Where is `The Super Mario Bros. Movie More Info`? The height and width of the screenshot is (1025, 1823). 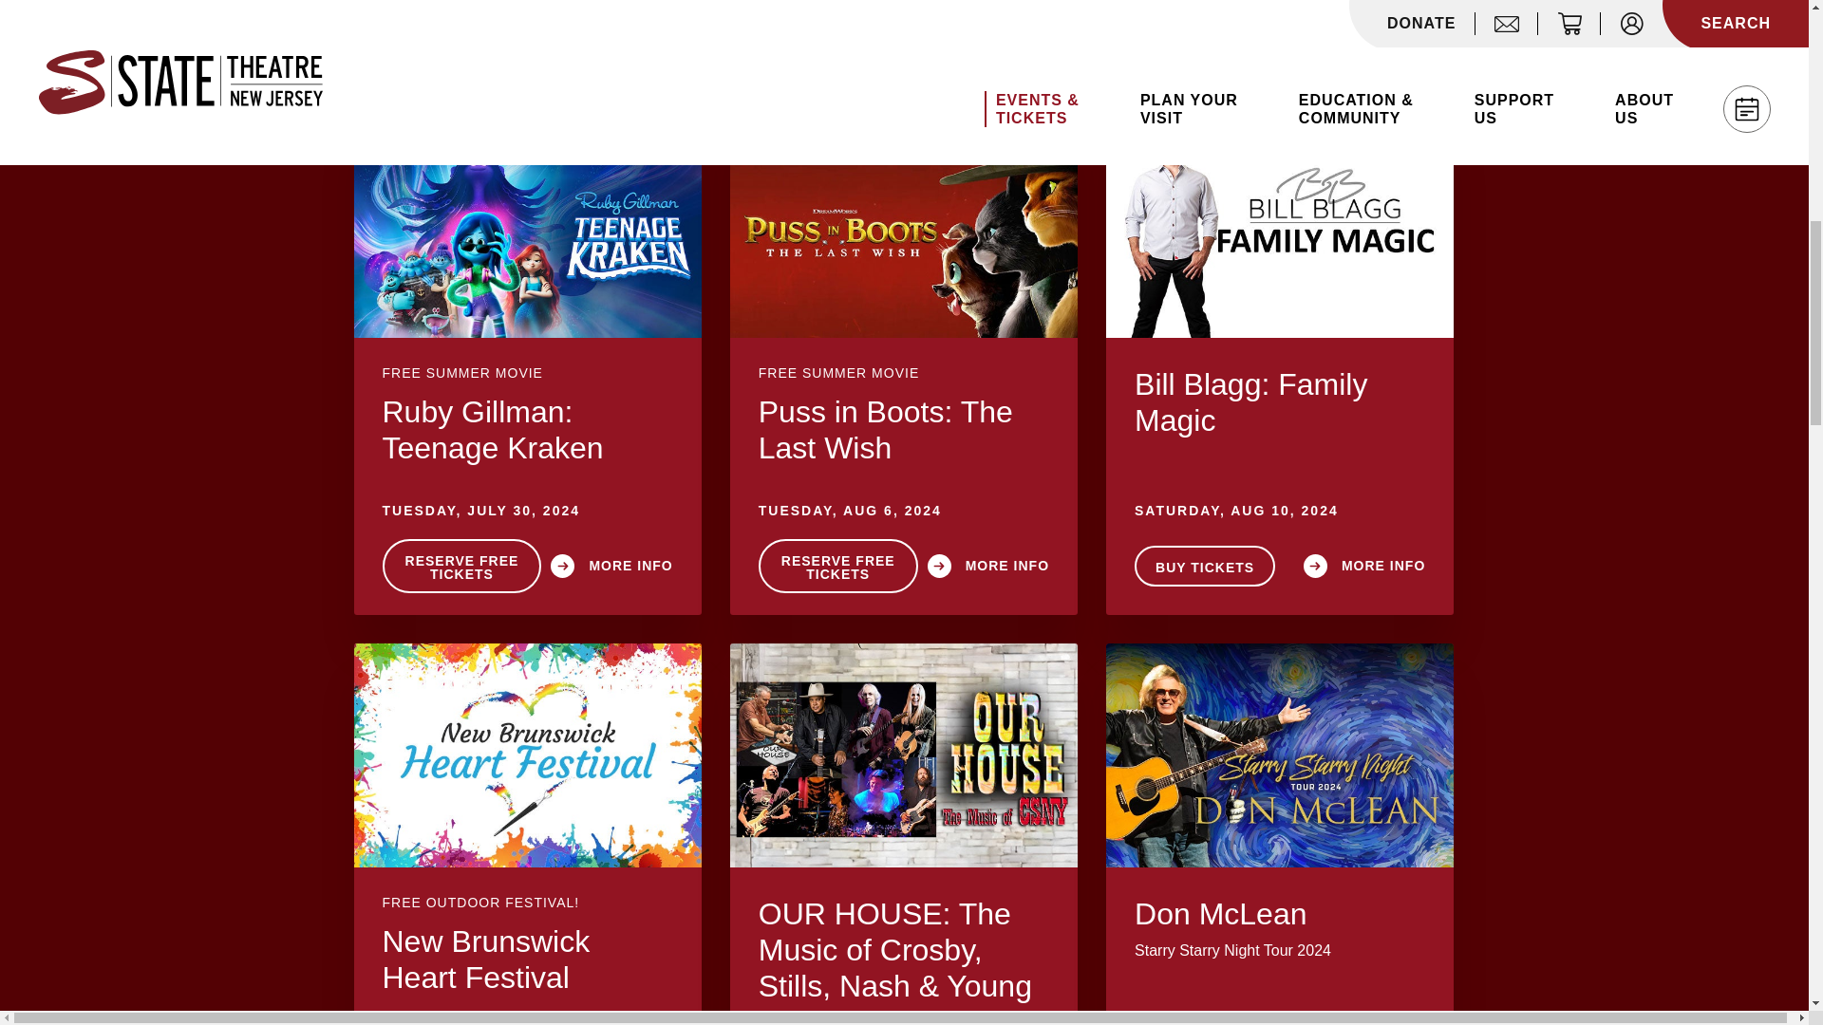 The Super Mario Bros. Movie More Info is located at coordinates (611, 36).